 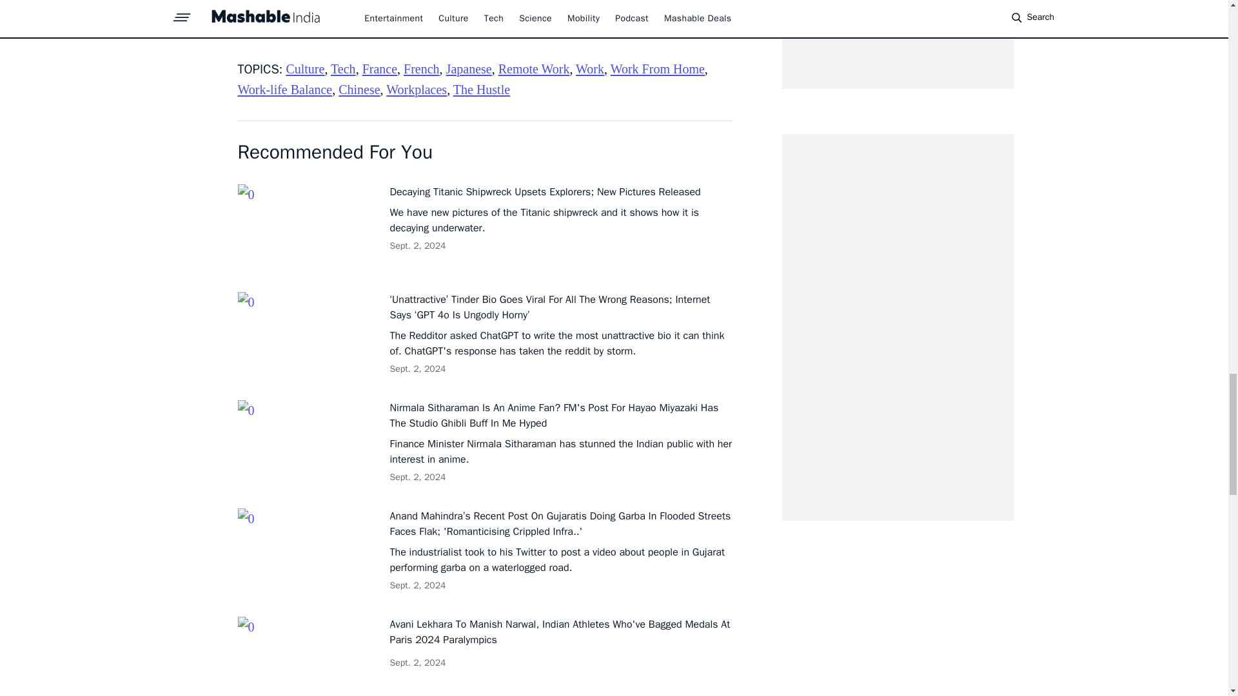 What do you see at coordinates (359, 90) in the screenshot?
I see `Chinese` at bounding box center [359, 90].